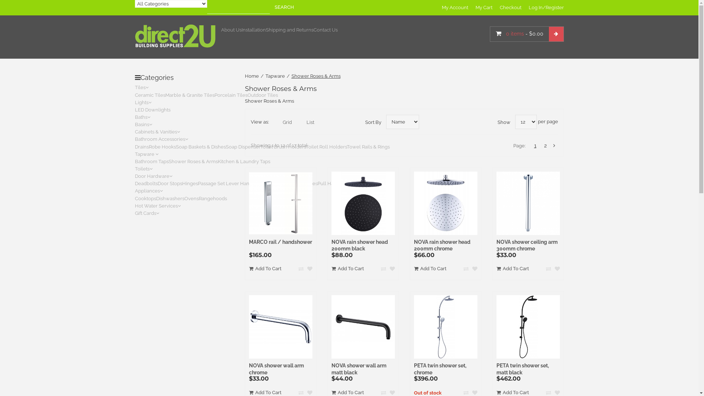 This screenshot has height=396, width=704. Describe the element at coordinates (368, 147) in the screenshot. I see `Towel Rails & Rings` at that location.